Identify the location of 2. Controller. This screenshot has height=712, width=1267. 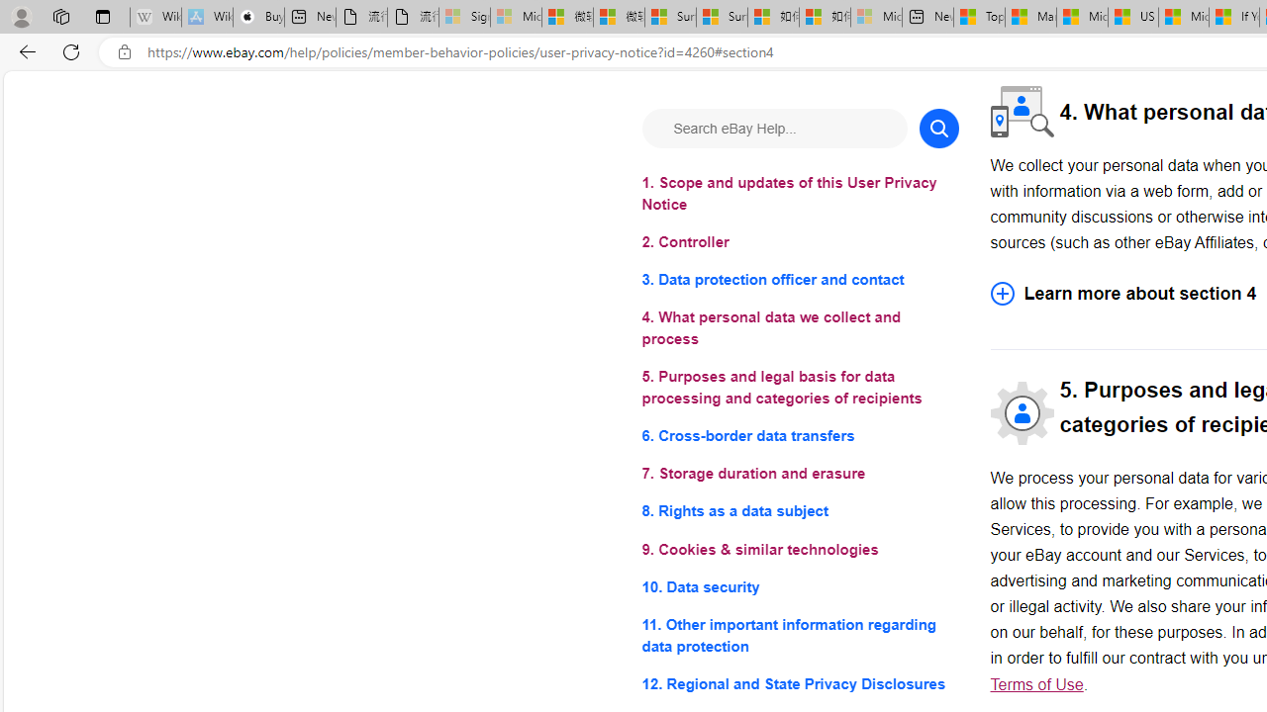
(800, 243).